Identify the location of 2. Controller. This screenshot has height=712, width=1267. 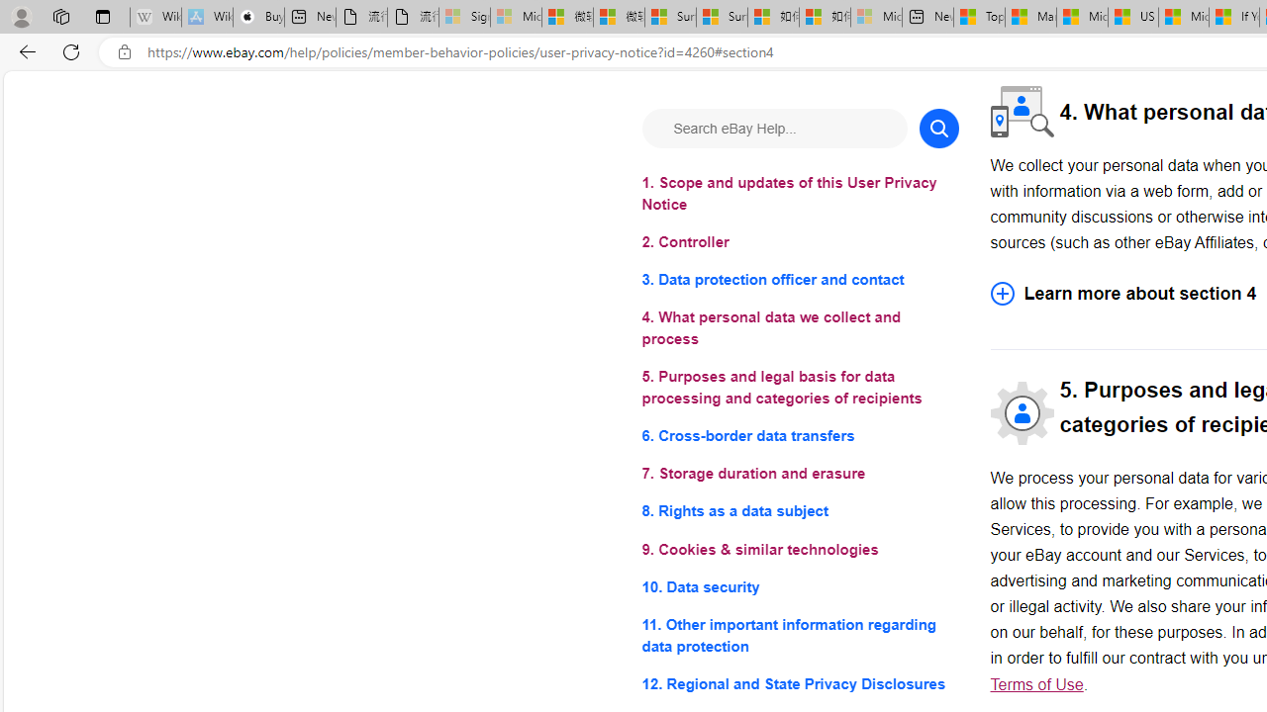
(800, 243).